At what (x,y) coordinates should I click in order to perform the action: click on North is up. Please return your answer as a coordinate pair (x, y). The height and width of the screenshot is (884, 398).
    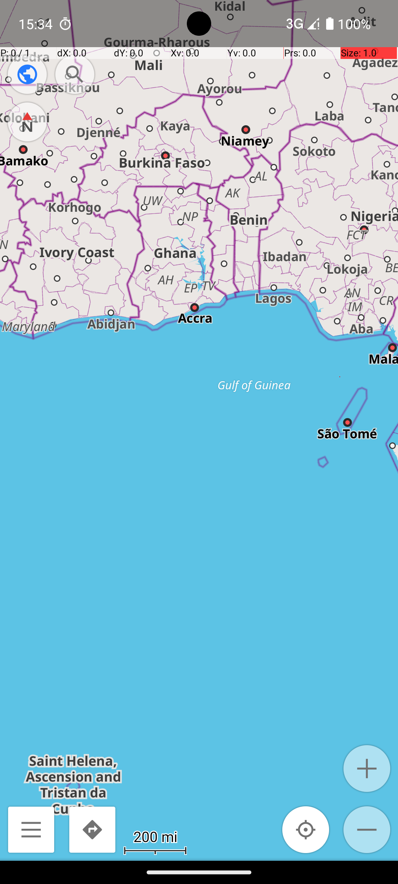
    Looking at the image, I should click on (27, 122).